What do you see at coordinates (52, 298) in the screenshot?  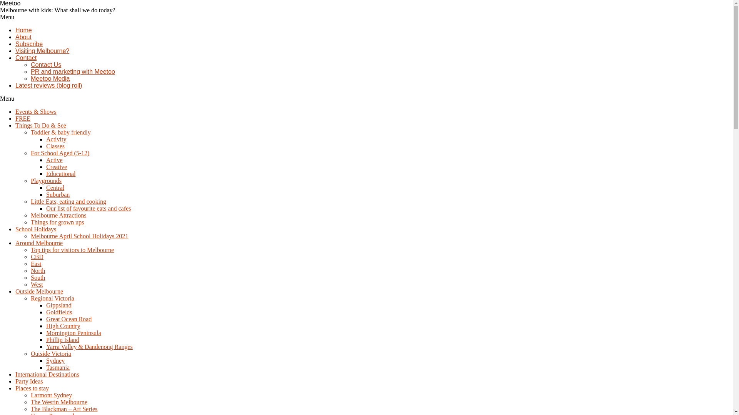 I see `Regional Victoria` at bounding box center [52, 298].